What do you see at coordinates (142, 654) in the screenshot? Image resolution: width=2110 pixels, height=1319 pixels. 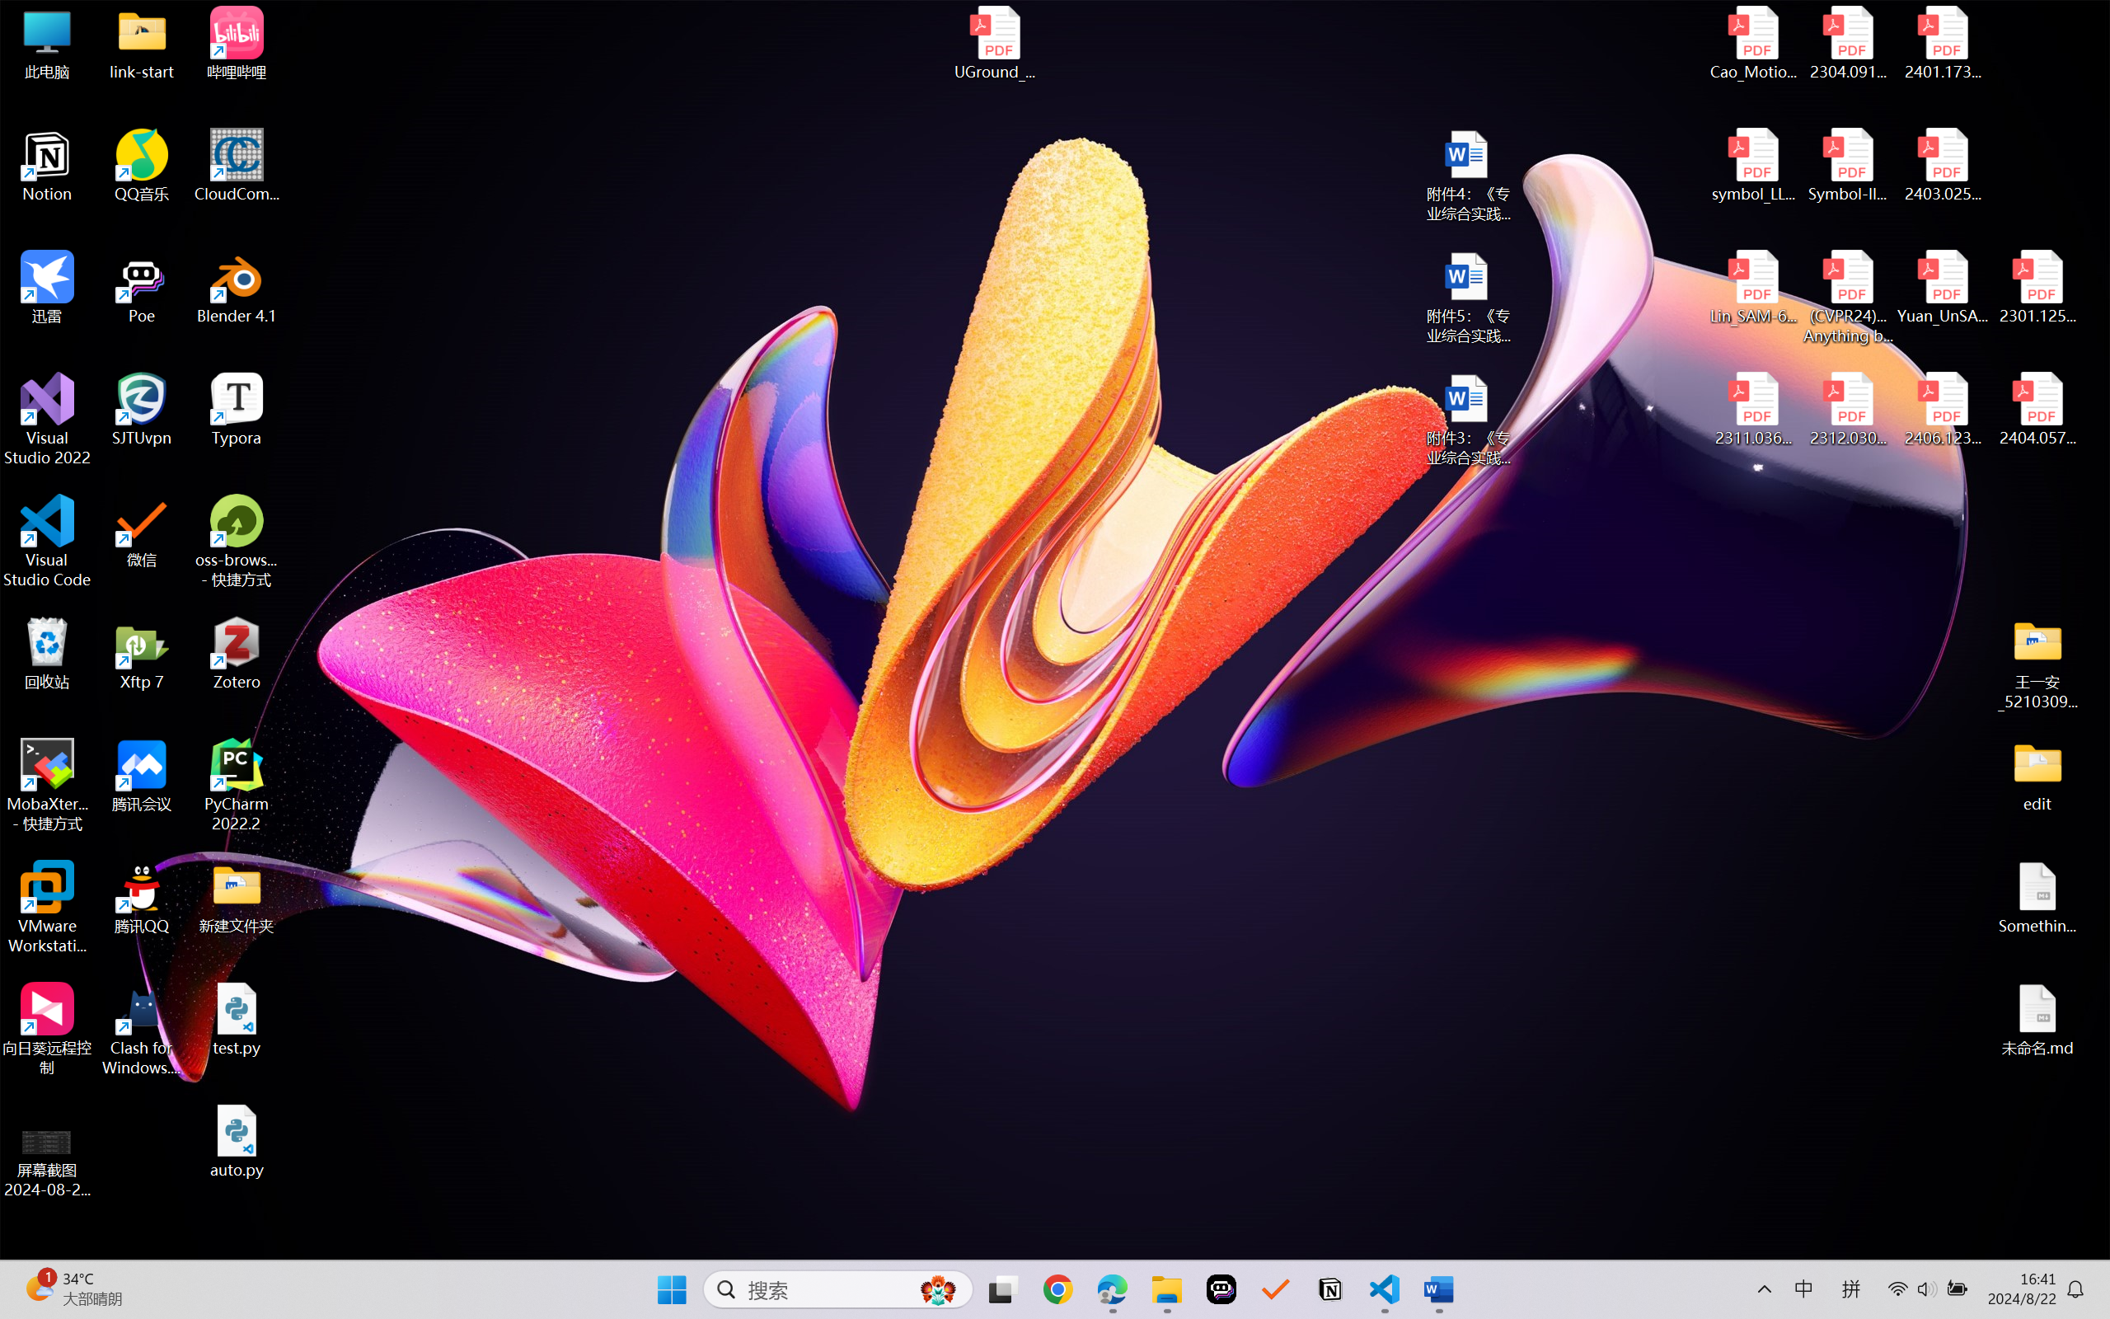 I see `Xftp 7` at bounding box center [142, 654].